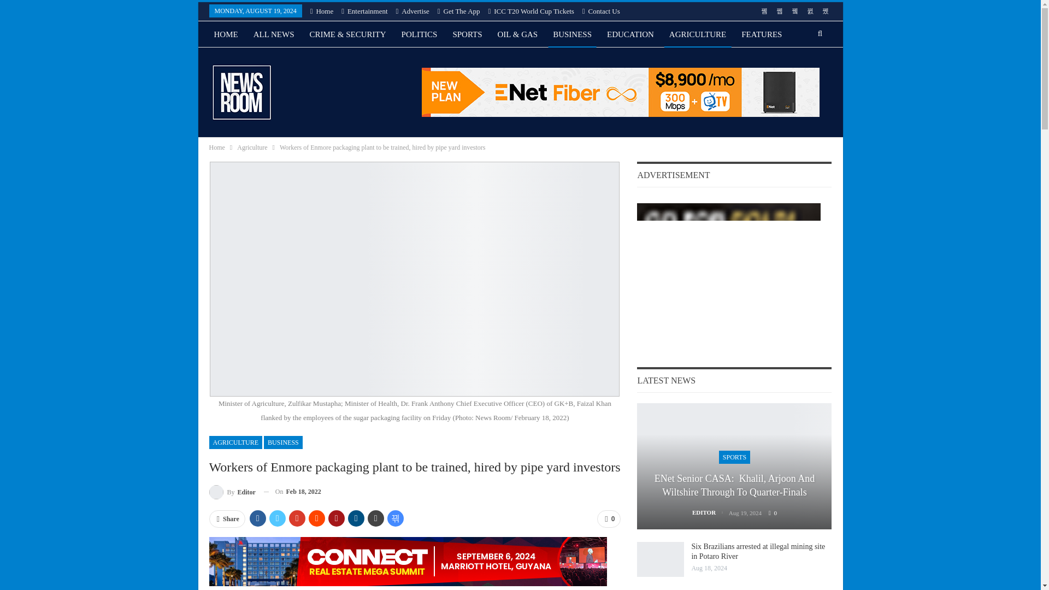 The height and width of the screenshot is (590, 1049). Describe the element at coordinates (364, 11) in the screenshot. I see `Entertainment` at that location.